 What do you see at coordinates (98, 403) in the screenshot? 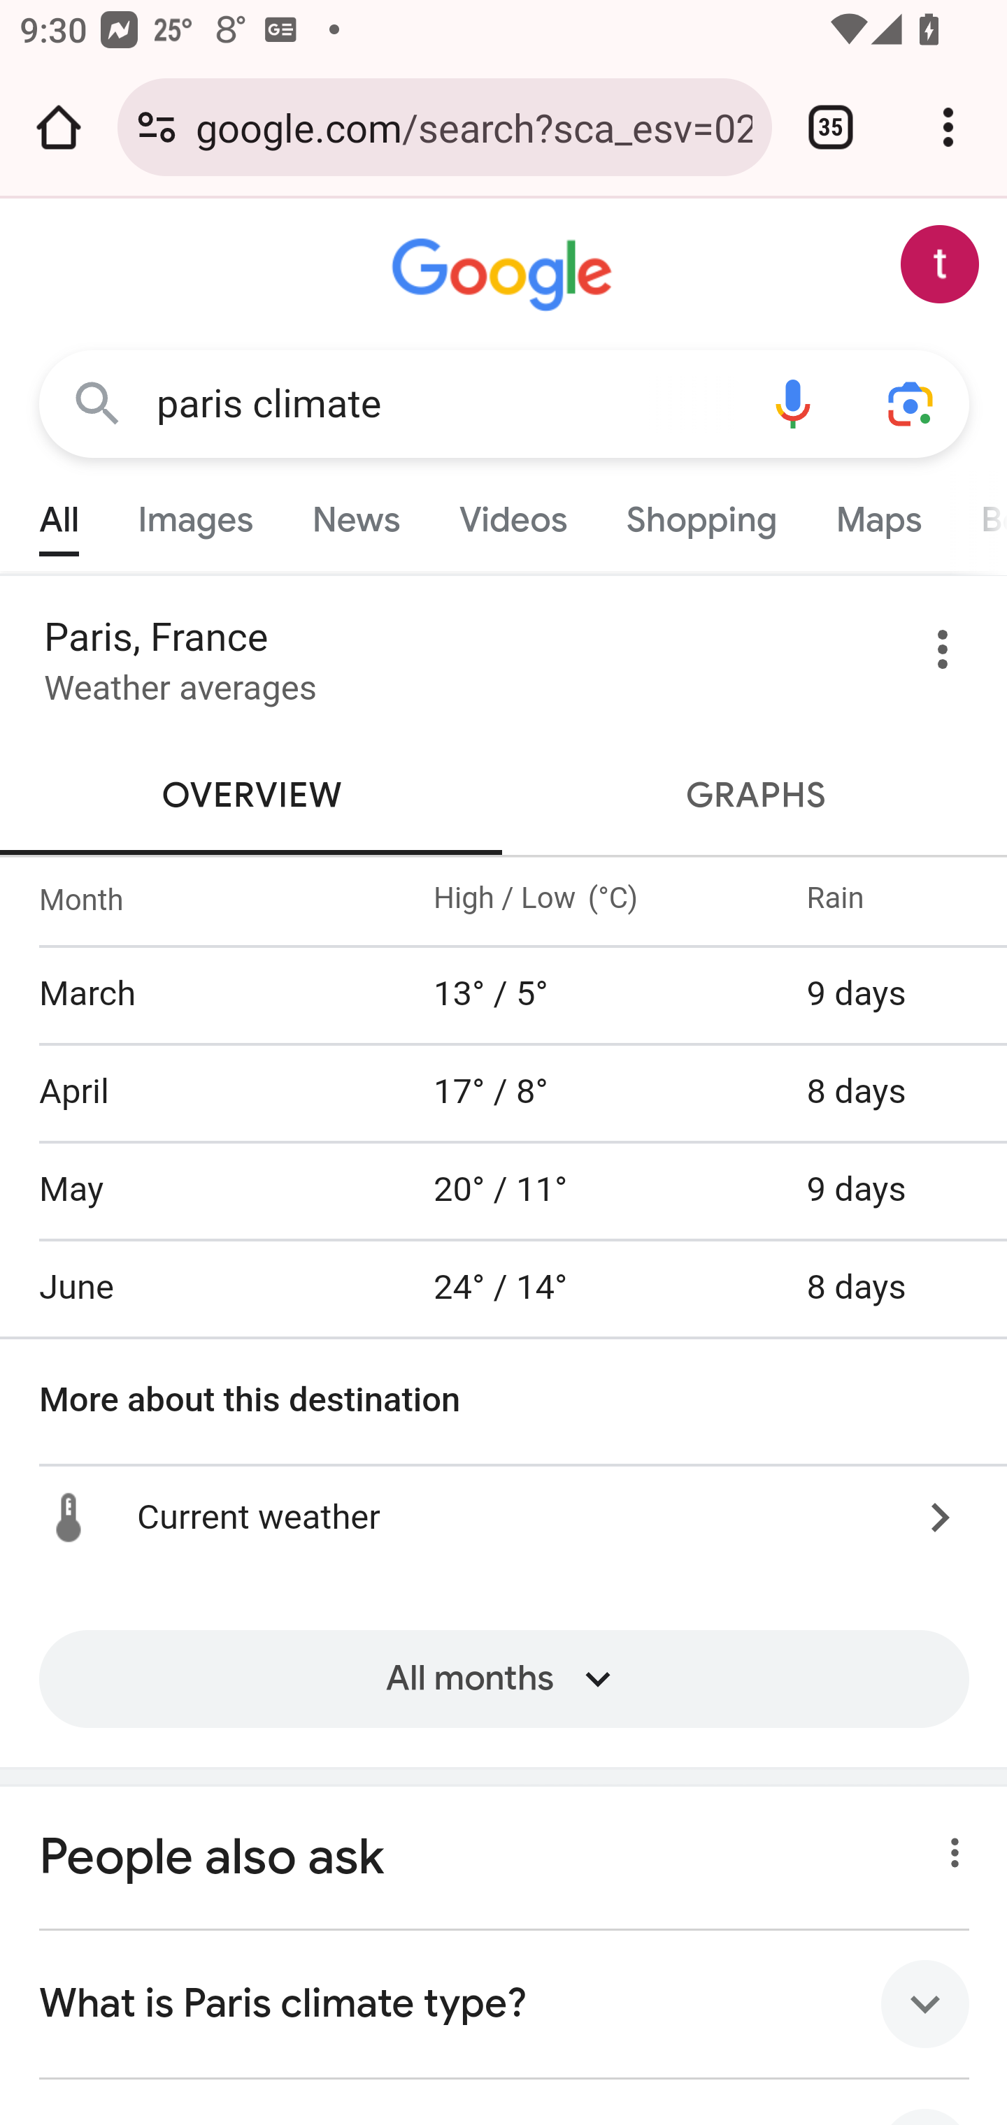
I see `Google Search` at bounding box center [98, 403].